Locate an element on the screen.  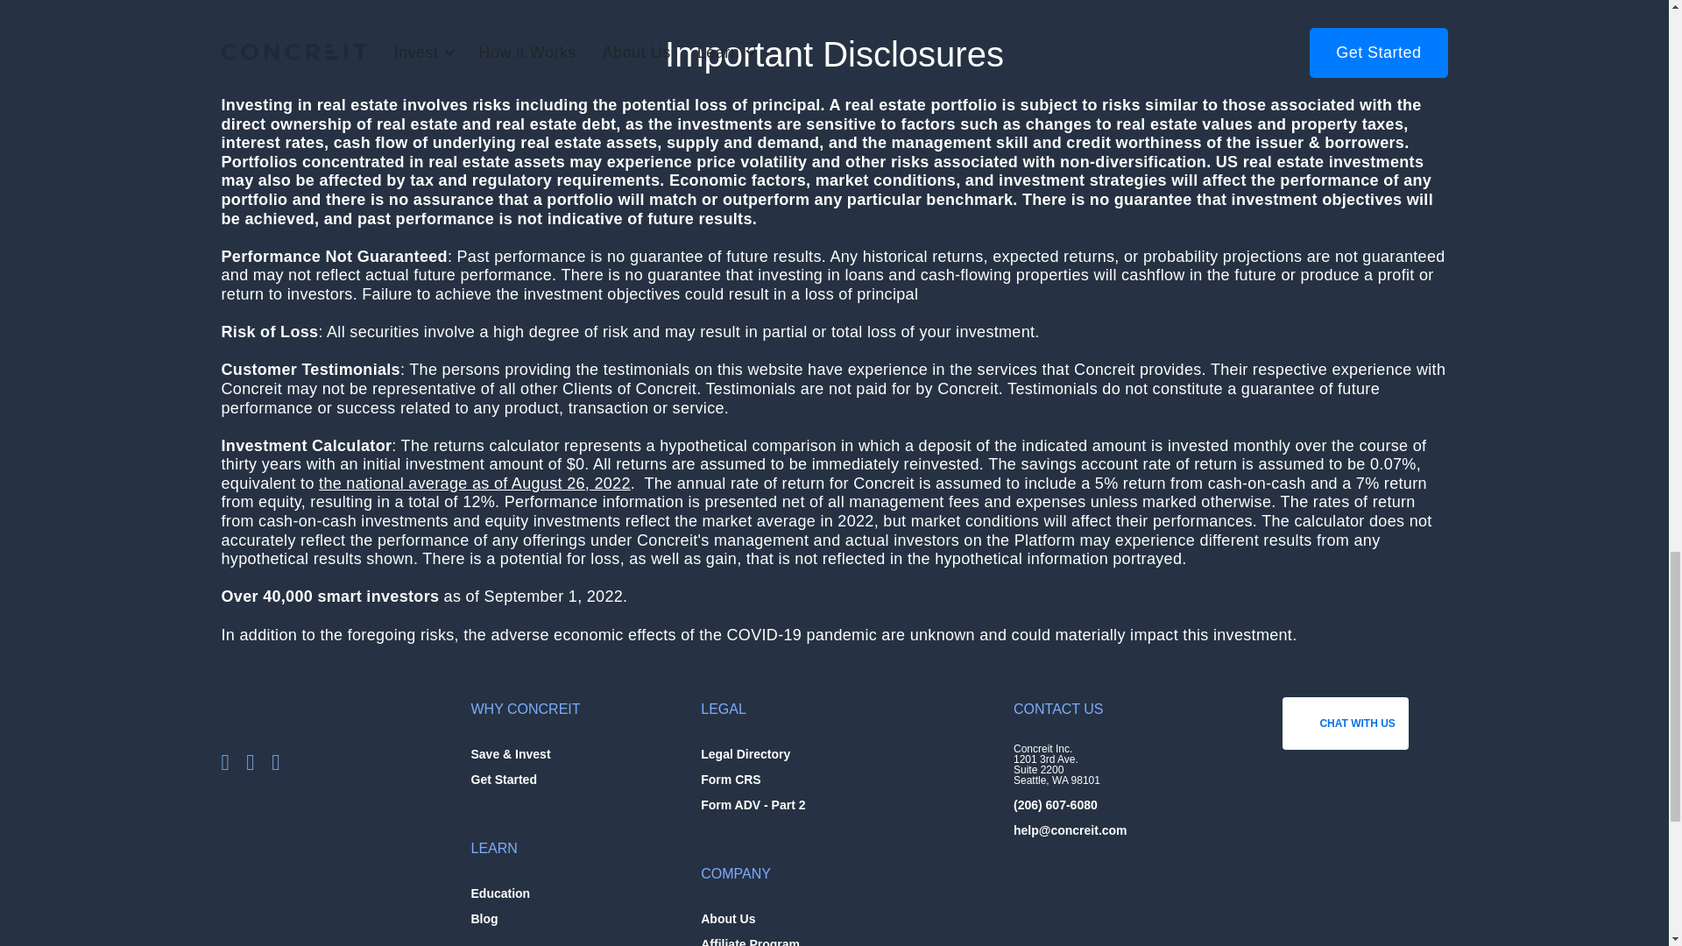
Get Started is located at coordinates (503, 778).